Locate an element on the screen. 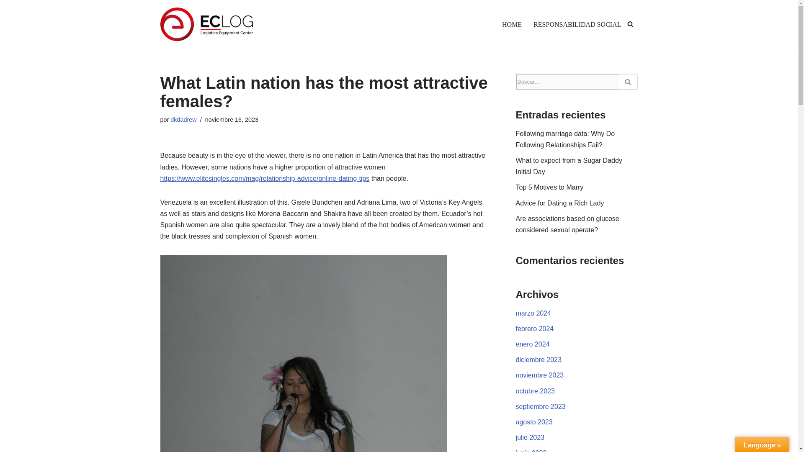  Entradas de dkdadrew is located at coordinates (183, 119).